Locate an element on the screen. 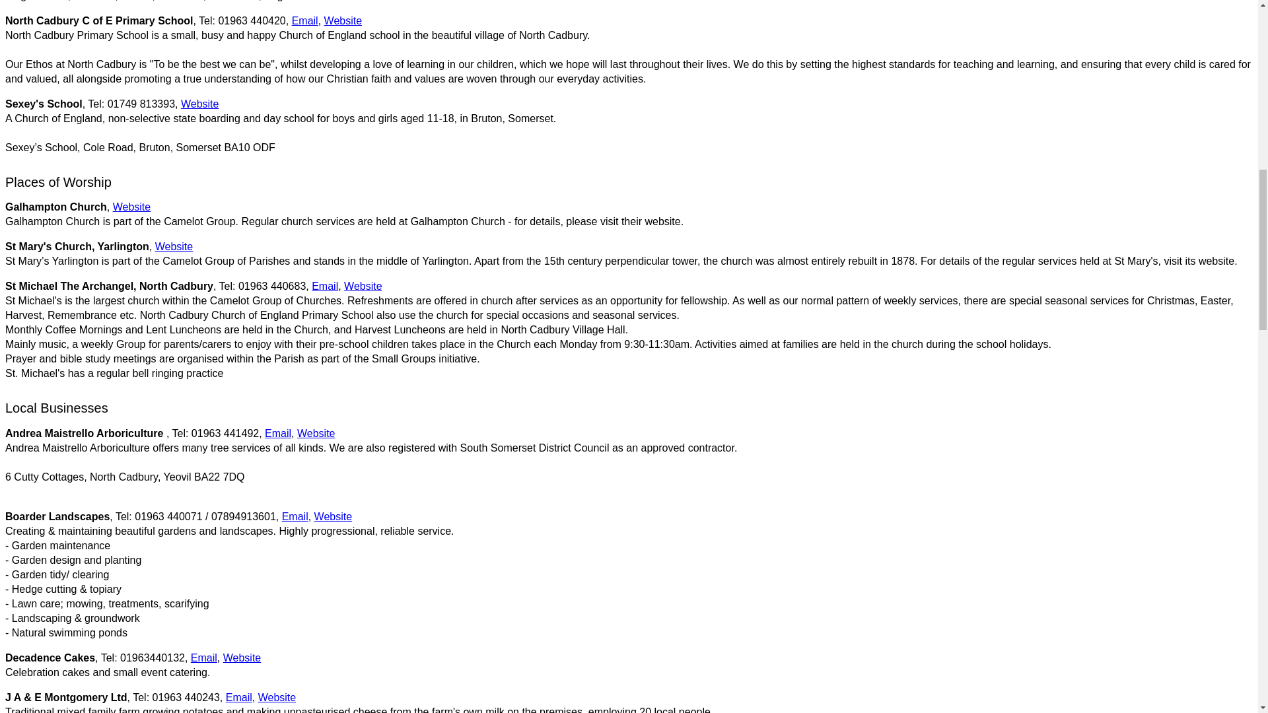 This screenshot has height=713, width=1268. Website is located at coordinates (174, 247).